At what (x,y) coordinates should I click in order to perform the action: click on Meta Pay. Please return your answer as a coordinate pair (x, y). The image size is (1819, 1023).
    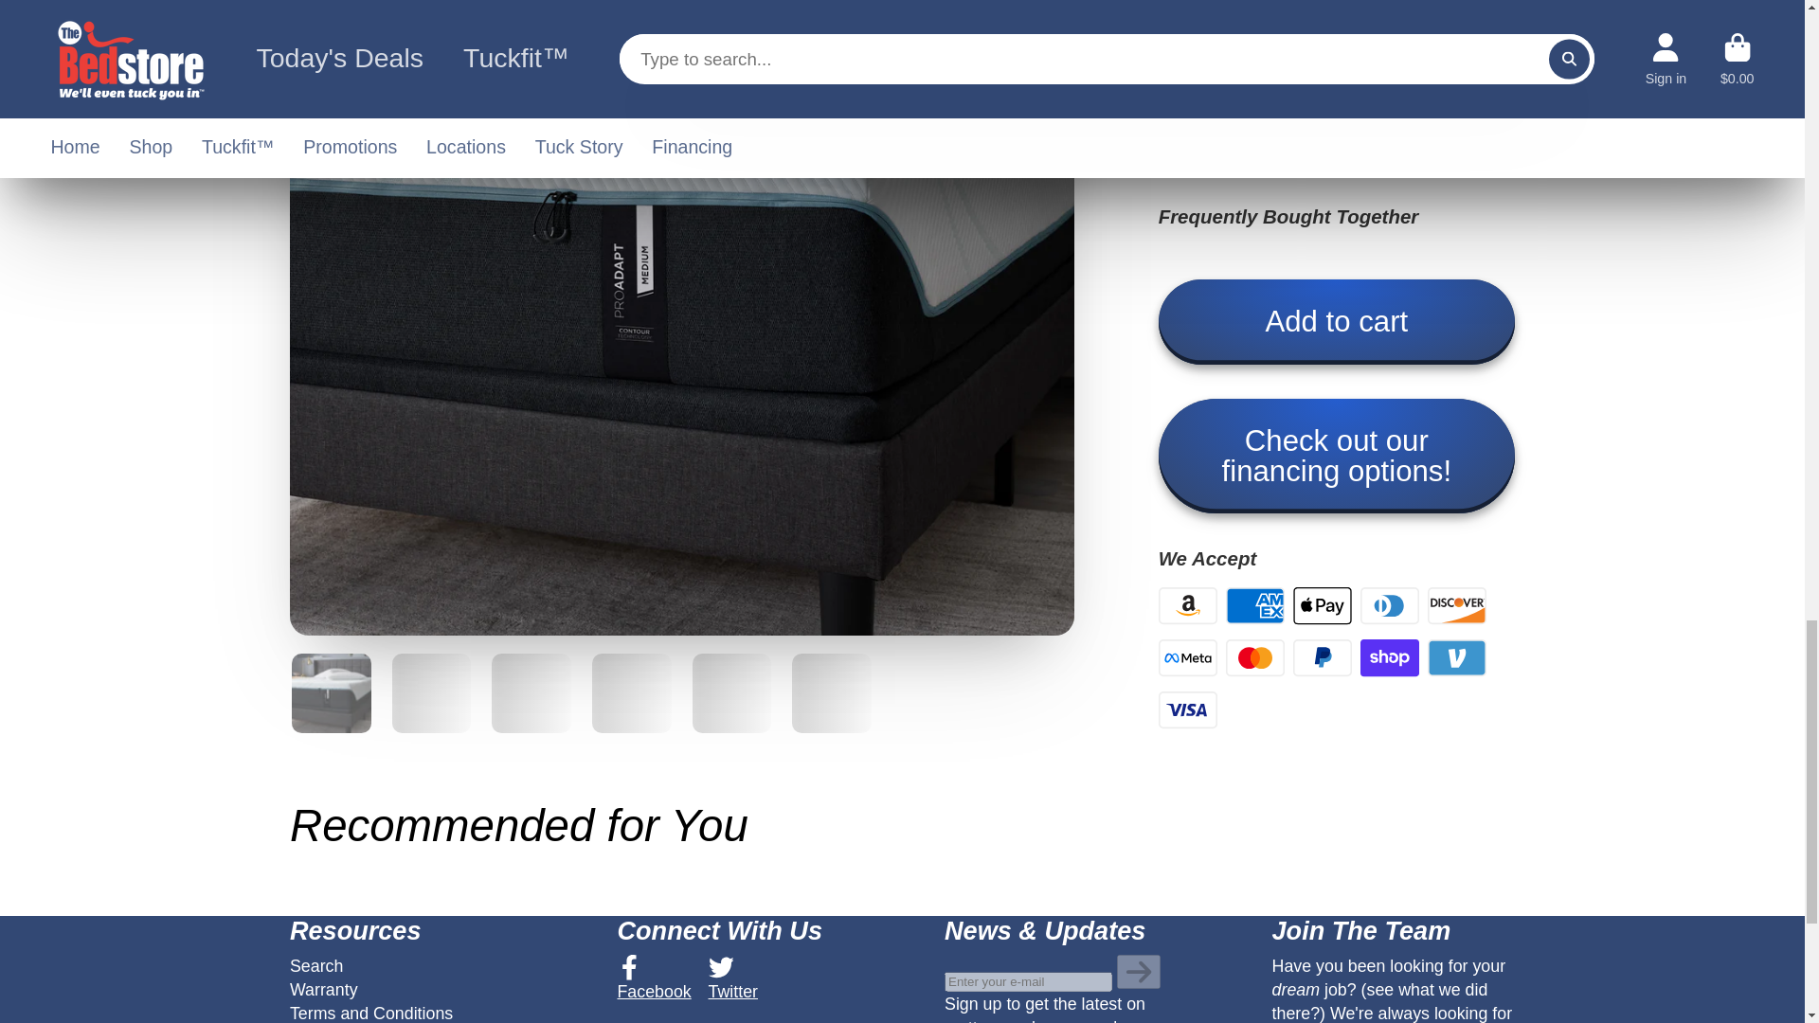
    Looking at the image, I should click on (1188, 657).